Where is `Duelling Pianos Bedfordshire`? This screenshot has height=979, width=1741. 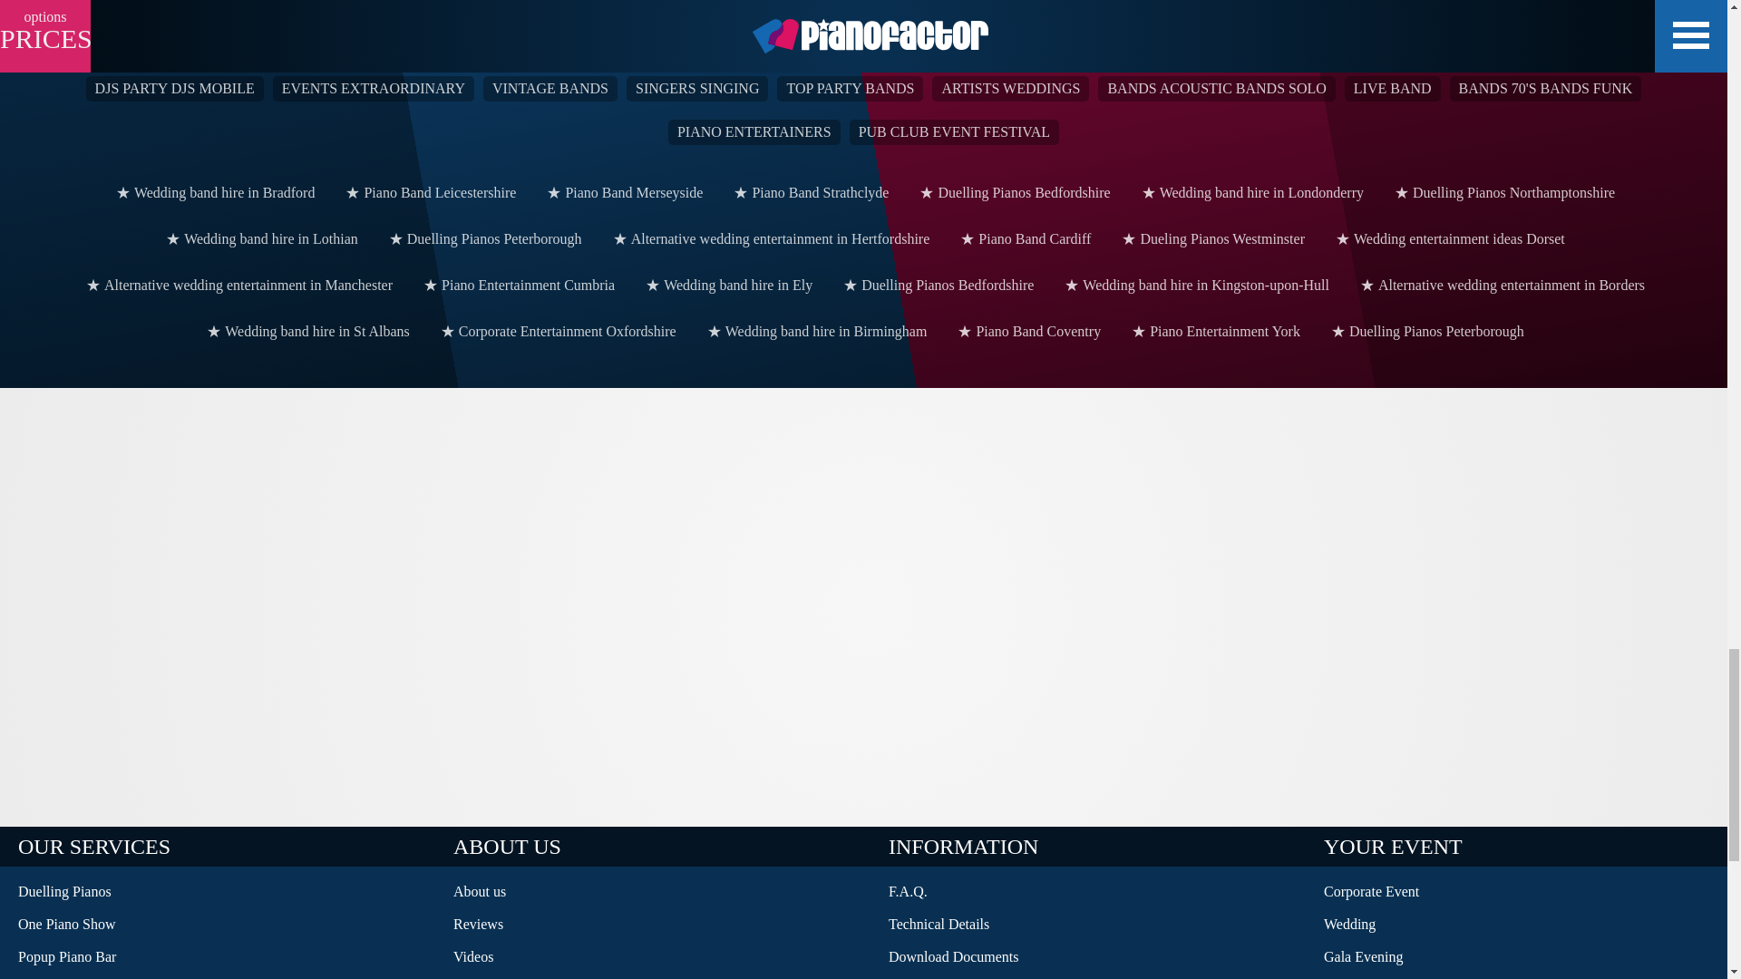
Duelling Pianos Bedfordshire is located at coordinates (936, 285).